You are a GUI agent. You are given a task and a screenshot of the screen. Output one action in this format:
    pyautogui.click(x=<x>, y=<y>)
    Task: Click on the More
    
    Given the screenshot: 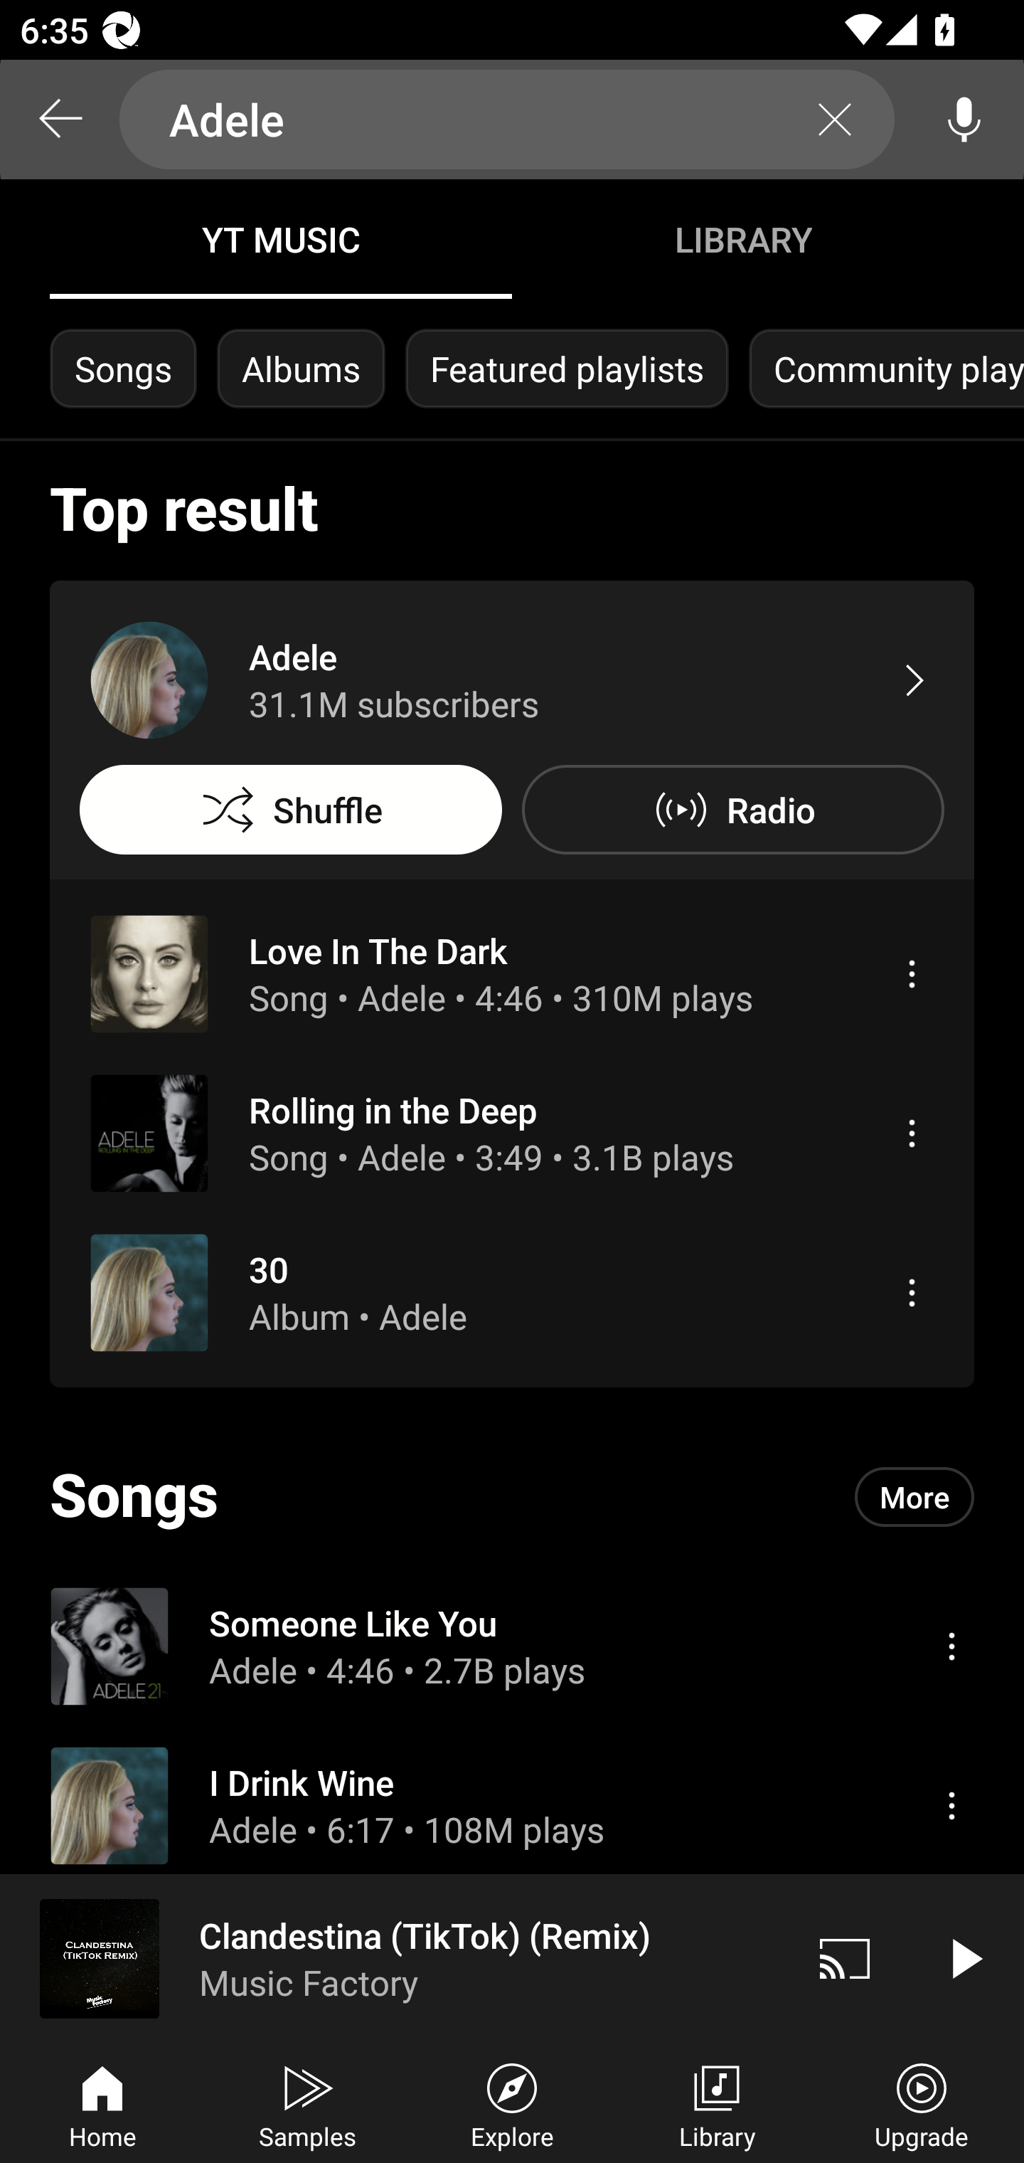 What is the action you would take?
    pyautogui.click(x=914, y=1497)
    